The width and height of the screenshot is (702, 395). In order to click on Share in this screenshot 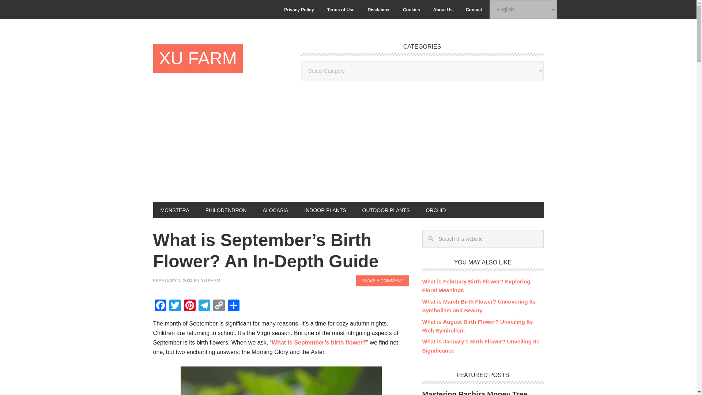, I will do `click(233, 306)`.